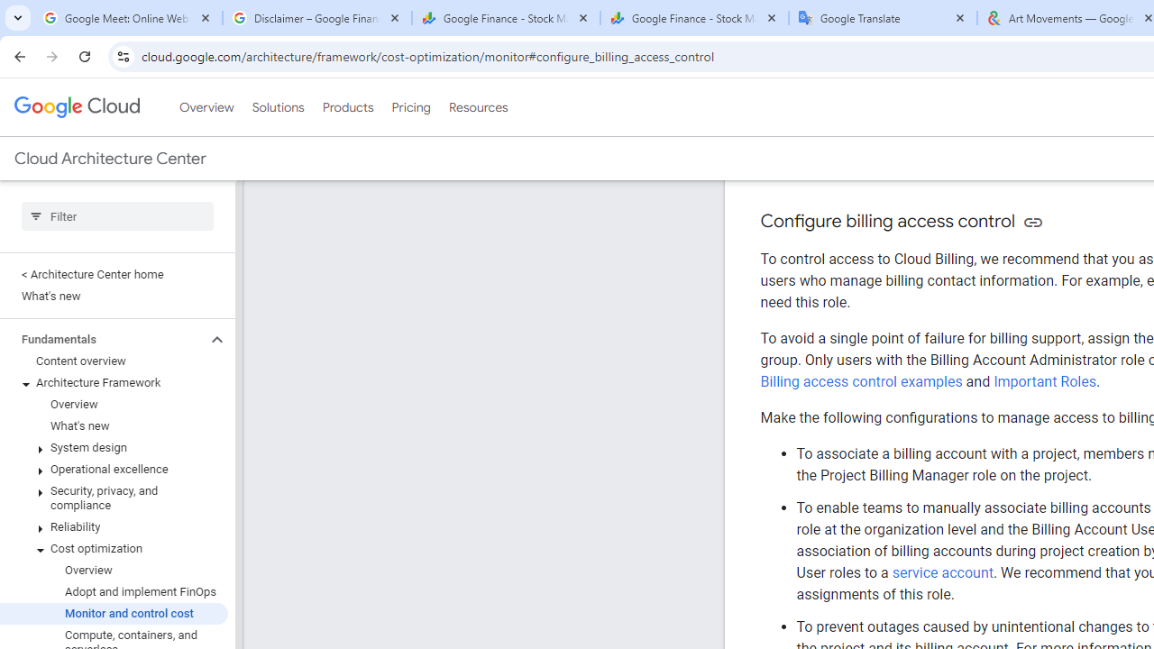 This screenshot has width=1154, height=649. What do you see at coordinates (114, 274) in the screenshot?
I see `< Architecture Center home` at bounding box center [114, 274].